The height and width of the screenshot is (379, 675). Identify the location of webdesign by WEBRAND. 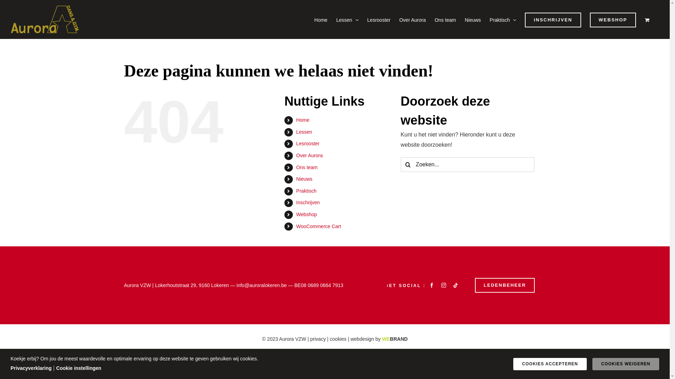
(379, 339).